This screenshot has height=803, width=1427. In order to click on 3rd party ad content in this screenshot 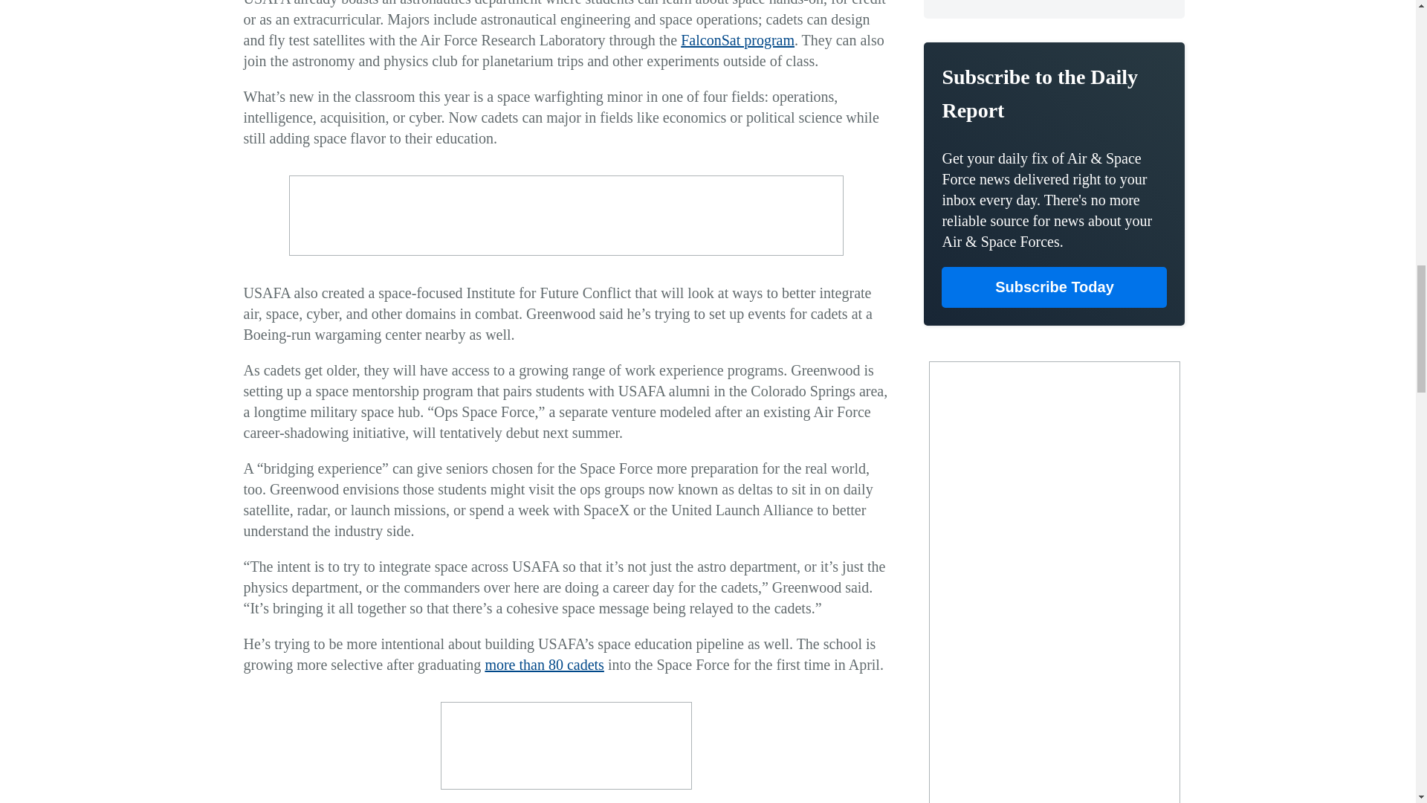, I will do `click(566, 216)`.